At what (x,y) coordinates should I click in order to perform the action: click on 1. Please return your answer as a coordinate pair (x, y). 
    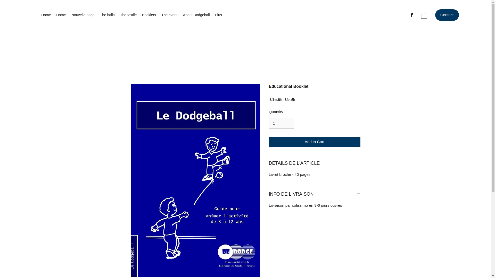
    Looking at the image, I should click on (281, 123).